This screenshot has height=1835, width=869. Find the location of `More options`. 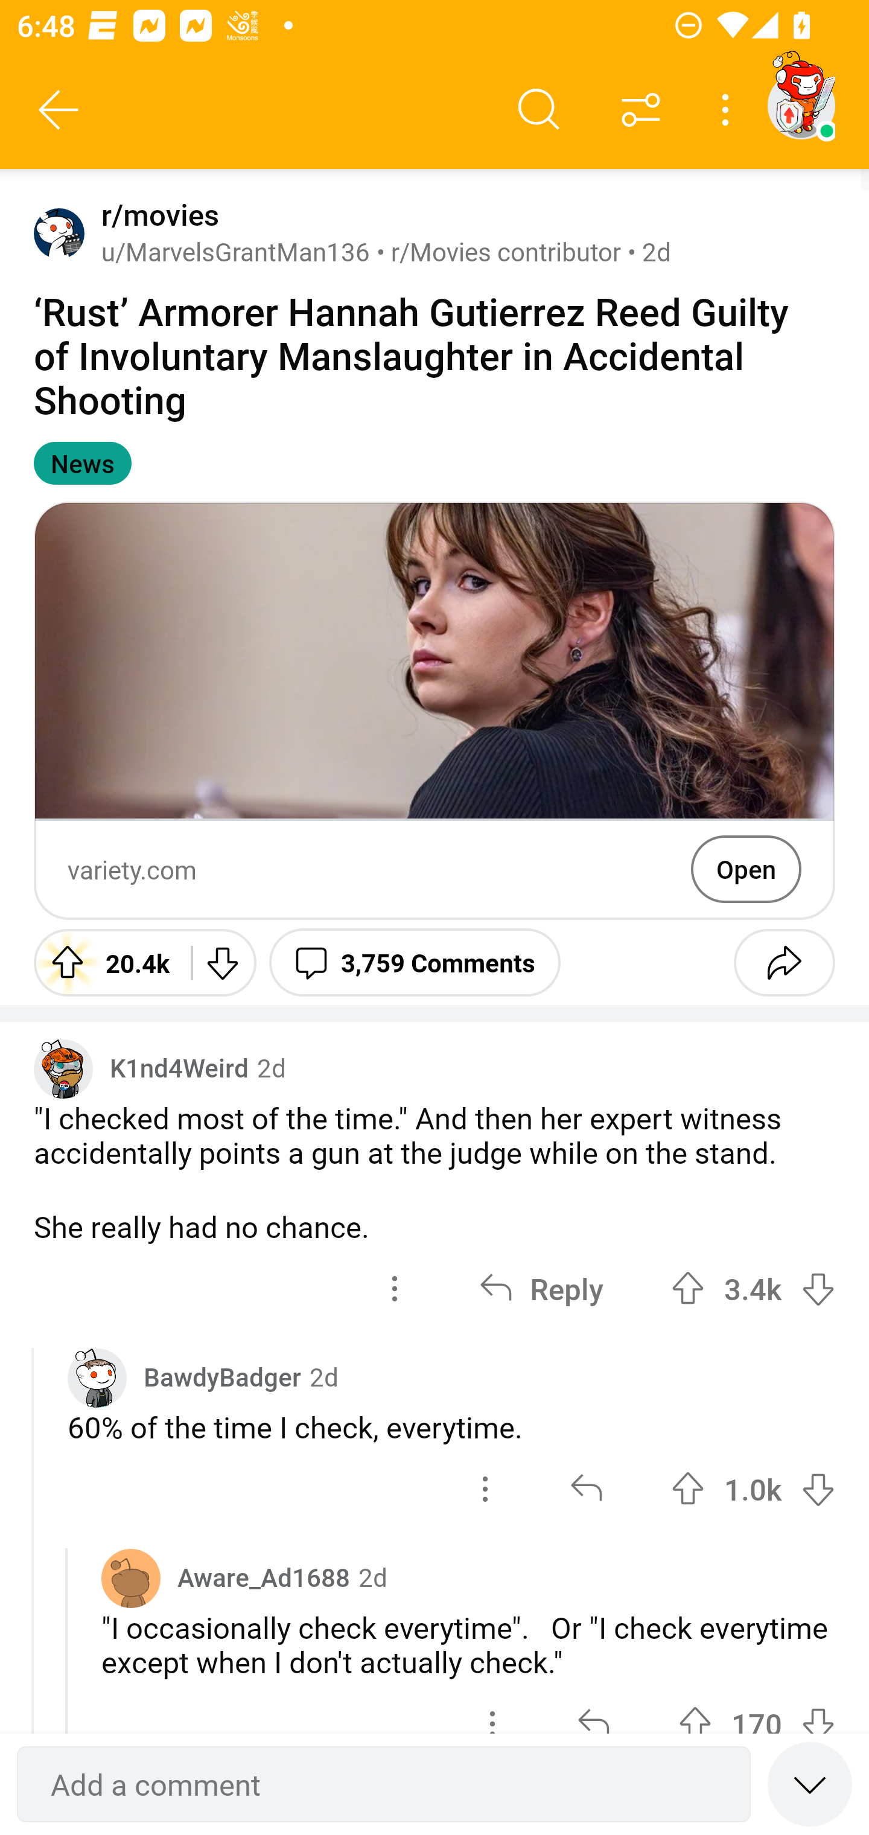

More options is located at coordinates (729, 110).